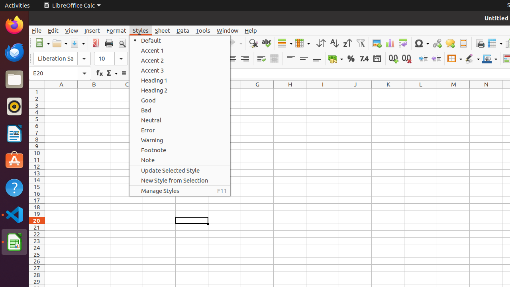 Image resolution: width=510 pixels, height=287 pixels. Describe the element at coordinates (355, 92) in the screenshot. I see `J1` at that location.